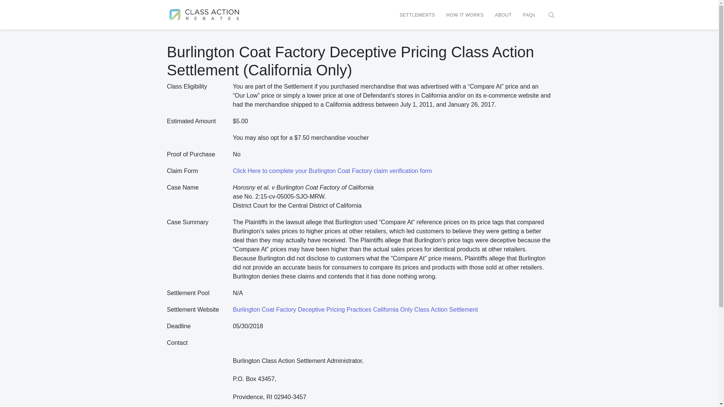 The width and height of the screenshot is (724, 407). What do you see at coordinates (465, 15) in the screenshot?
I see `HOW IT WORKS` at bounding box center [465, 15].